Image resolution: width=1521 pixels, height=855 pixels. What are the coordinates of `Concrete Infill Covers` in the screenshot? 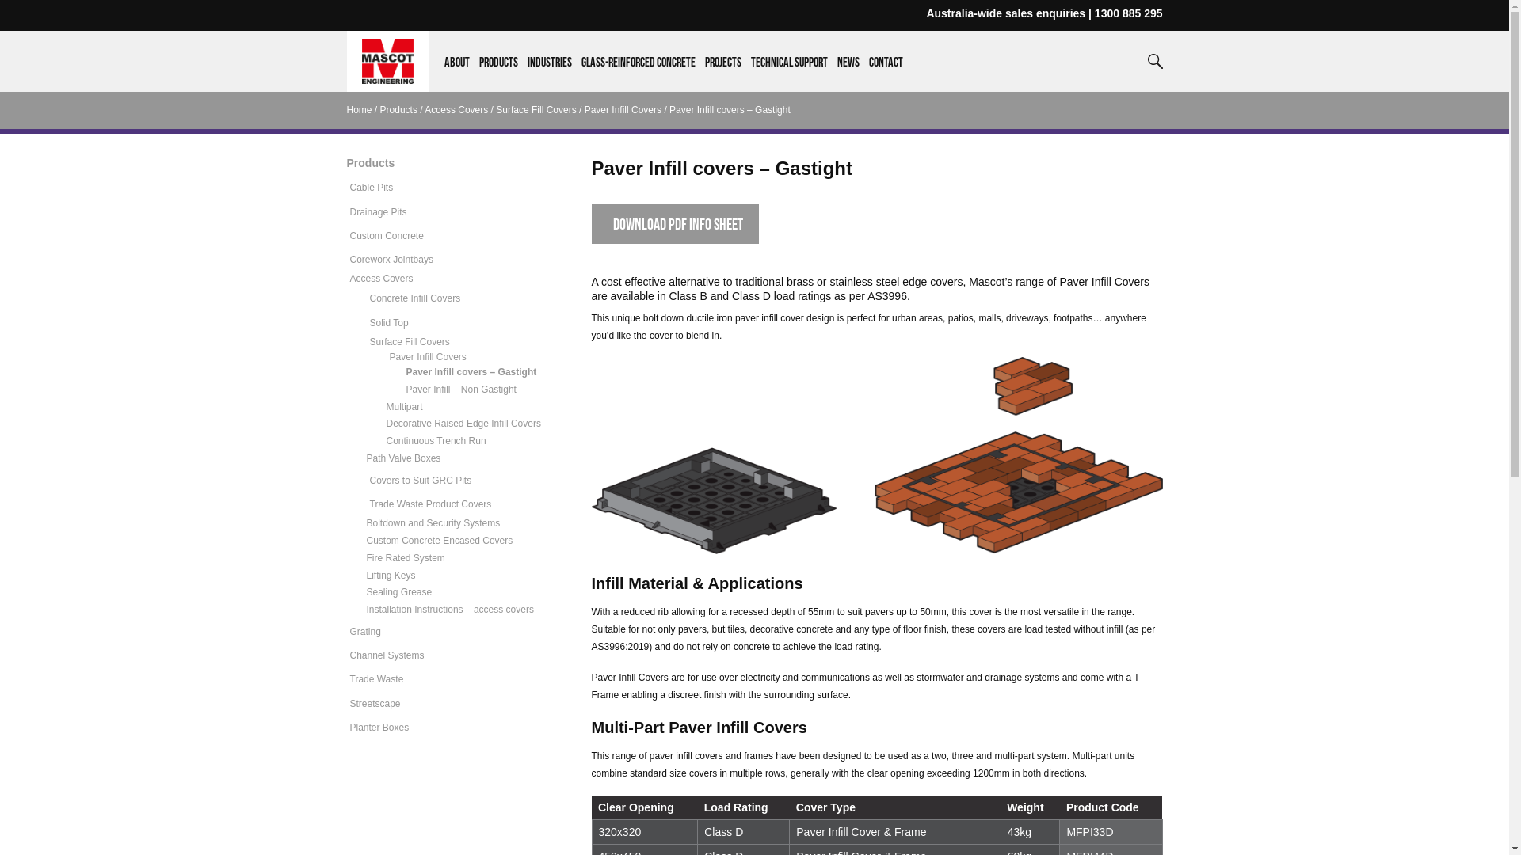 It's located at (415, 298).